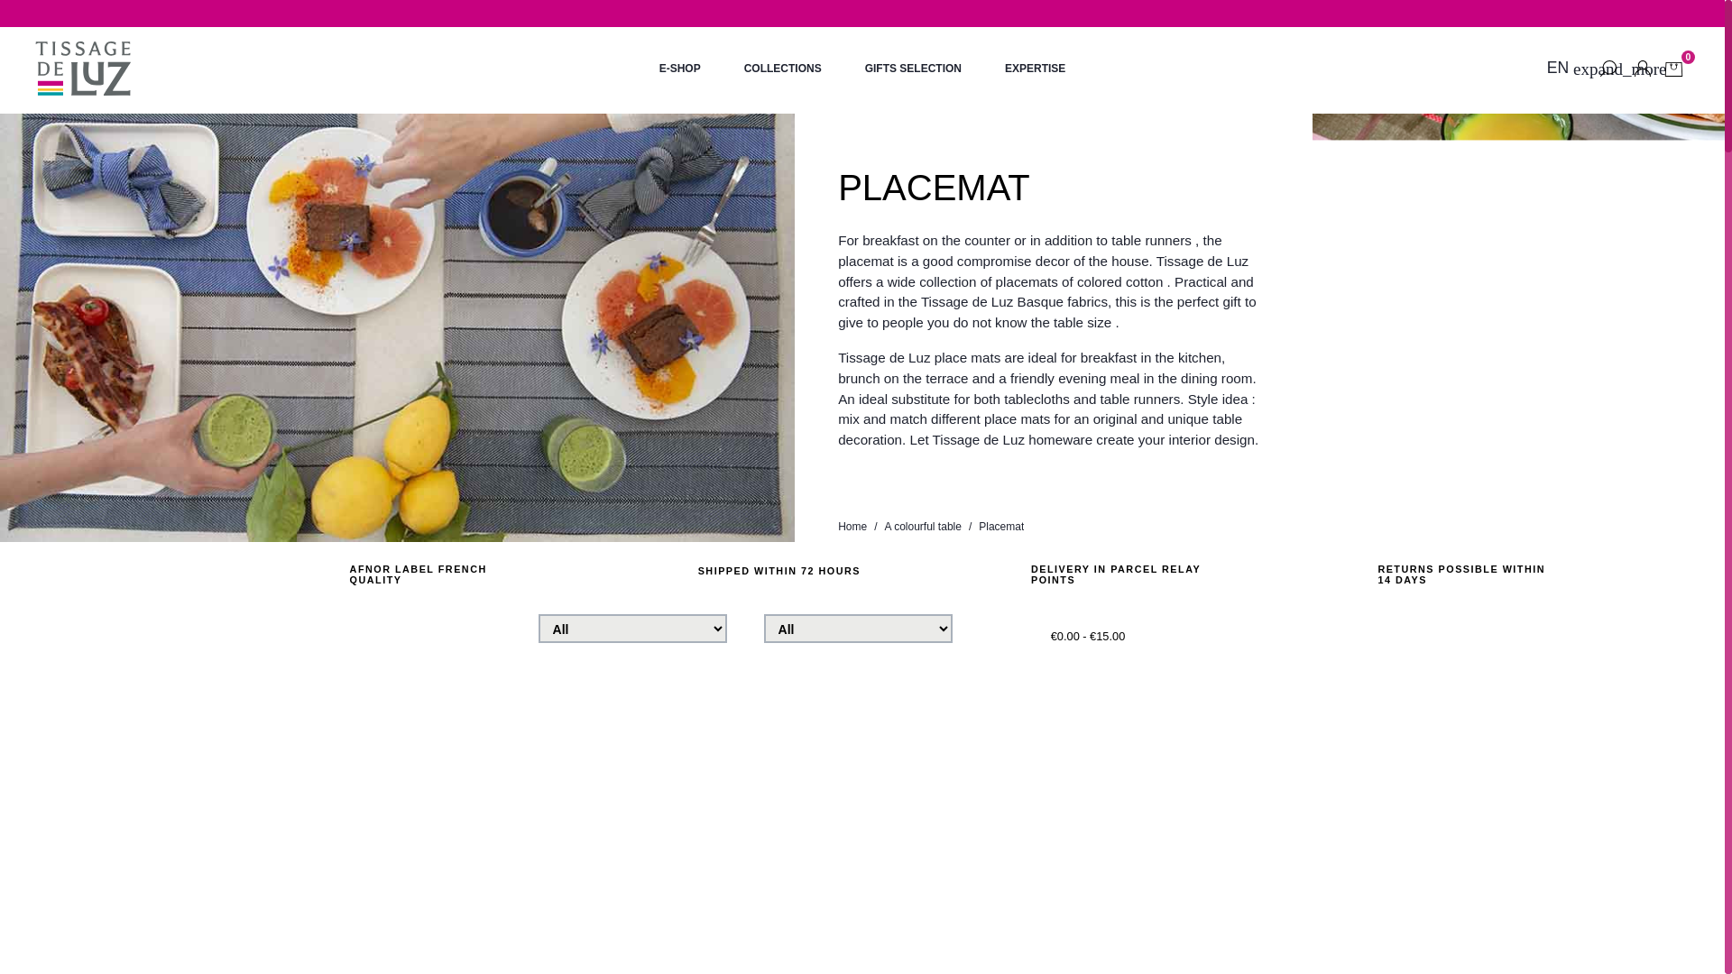  What do you see at coordinates (852, 526) in the screenshot?
I see `Home` at bounding box center [852, 526].